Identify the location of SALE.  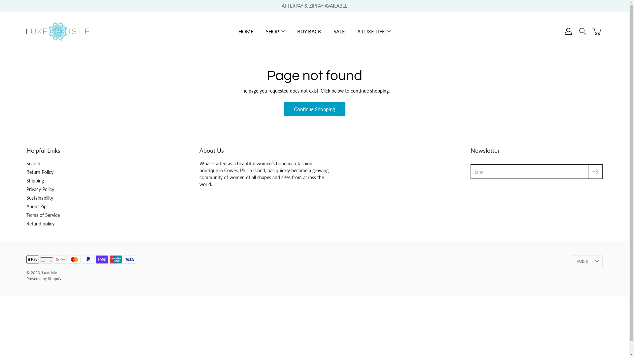
(339, 32).